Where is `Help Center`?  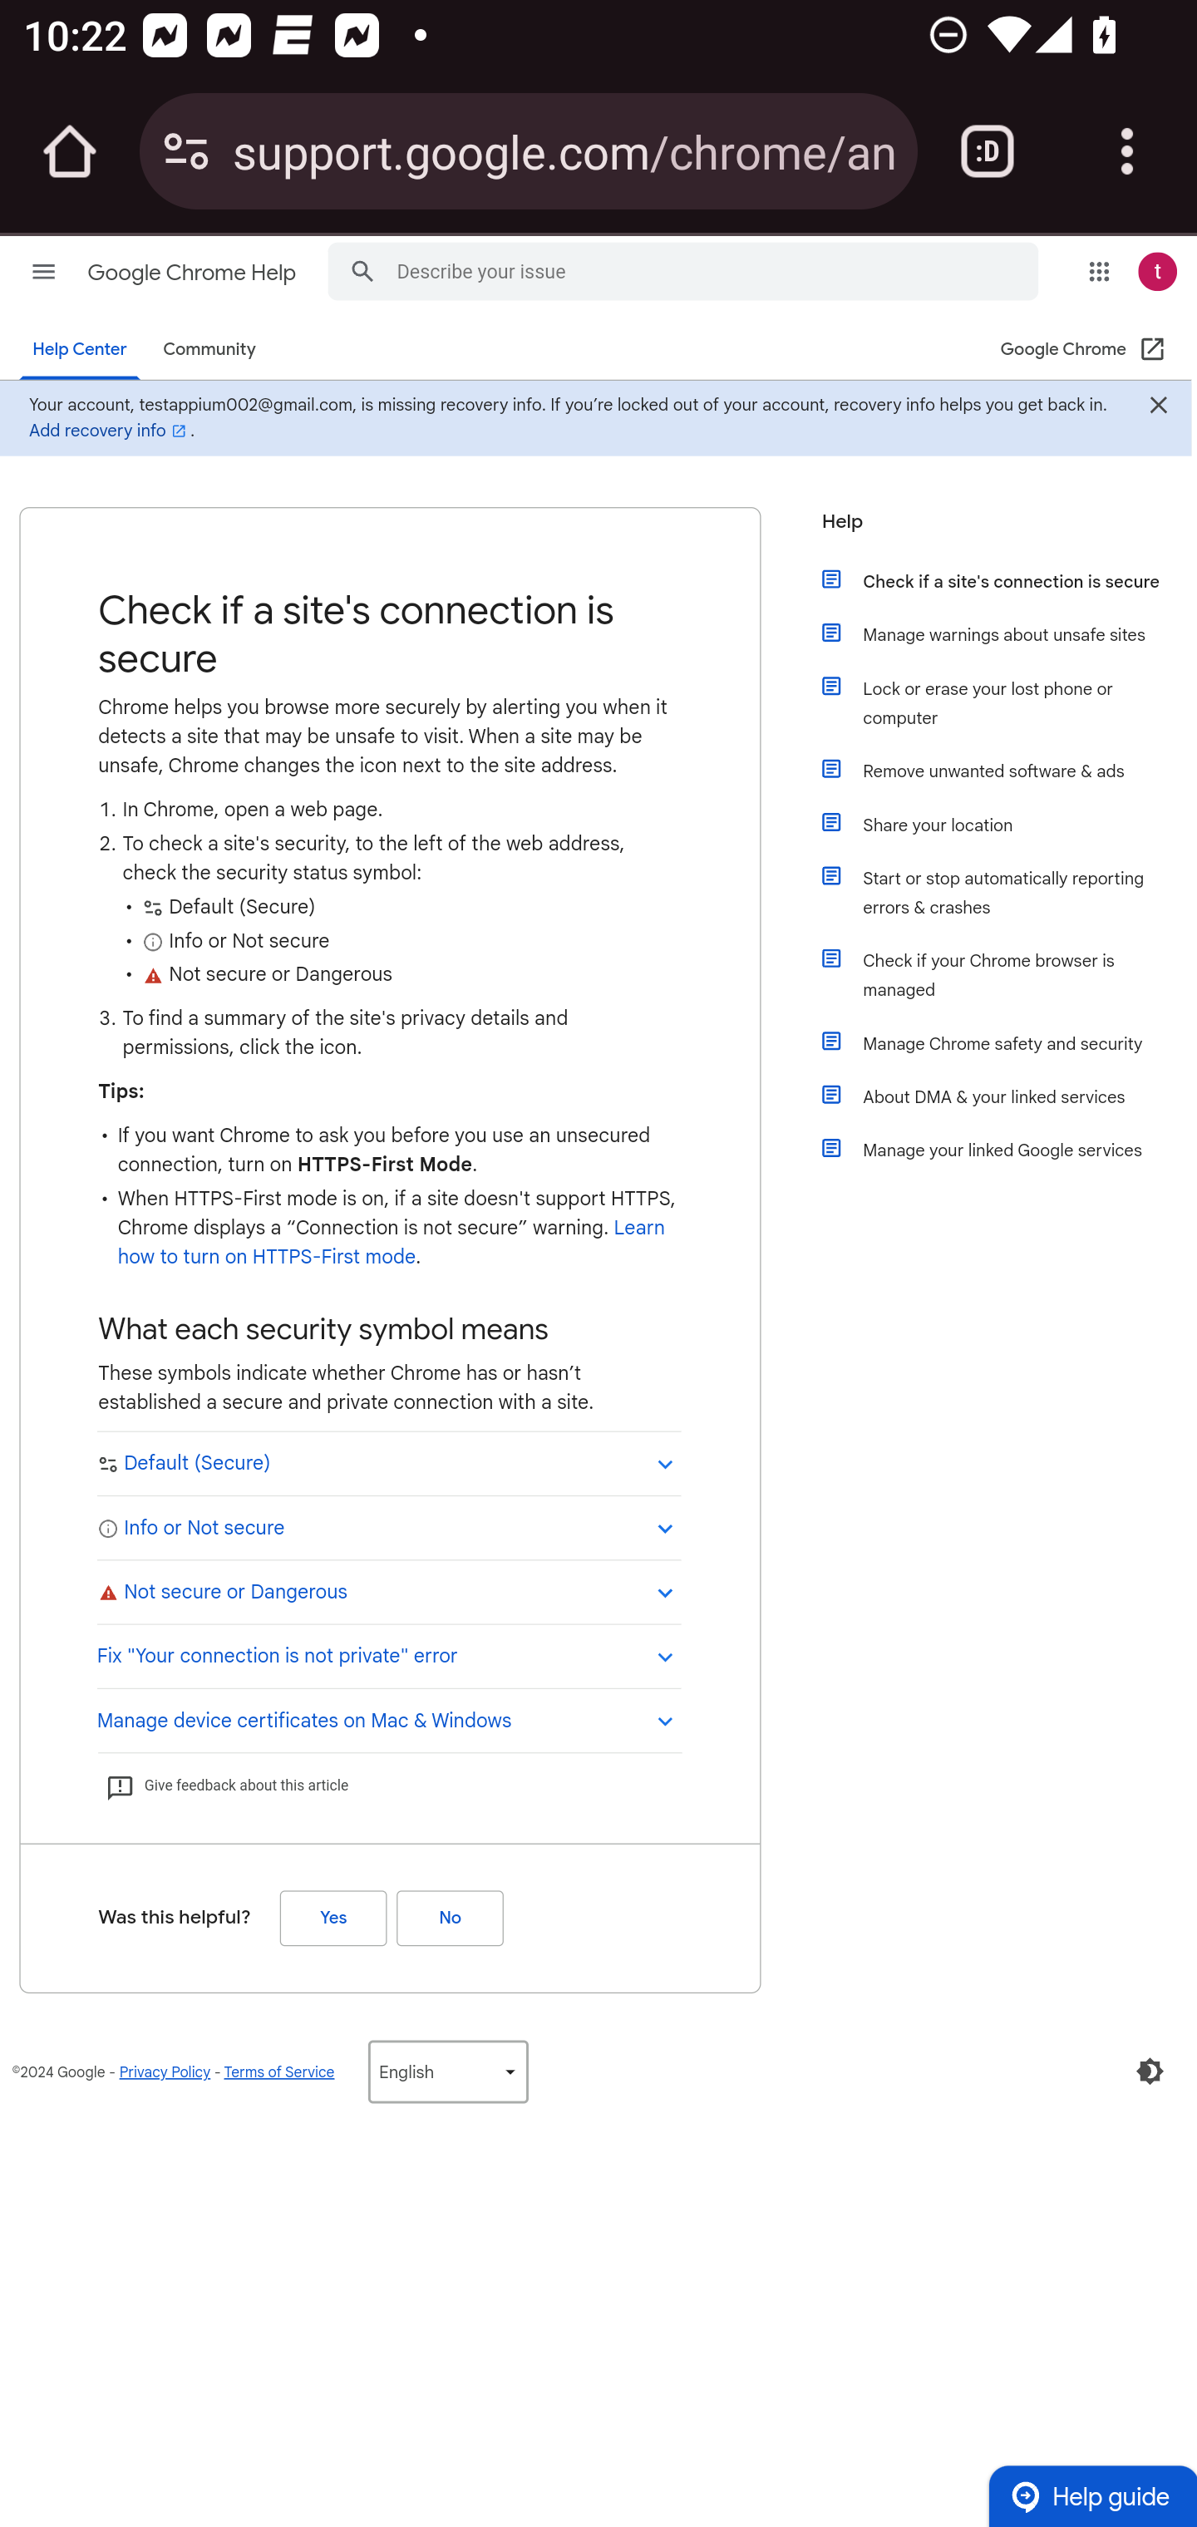
Help Center is located at coordinates (80, 350).